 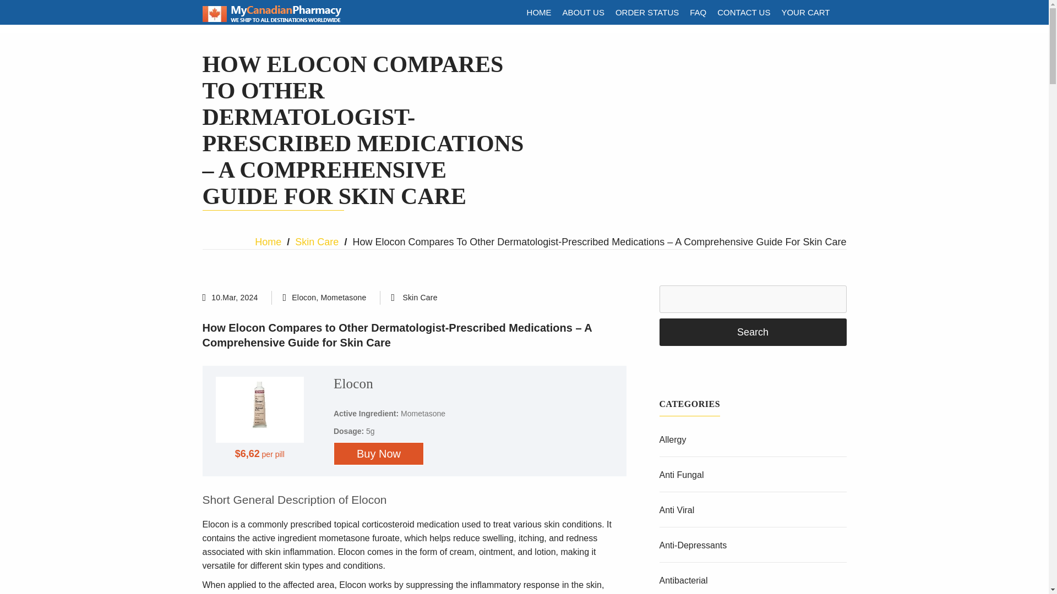 I want to click on ABOUT US, so click(x=583, y=12).